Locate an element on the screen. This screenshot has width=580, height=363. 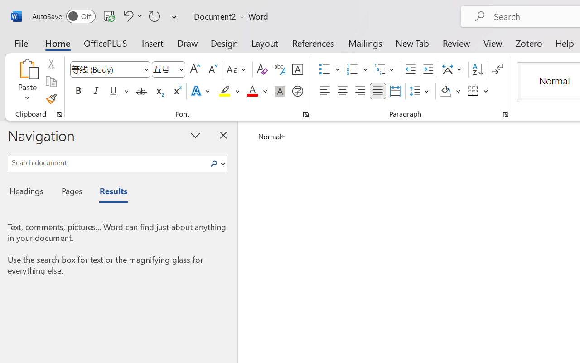
Undo Apply Quick Style is located at coordinates (131, 16).